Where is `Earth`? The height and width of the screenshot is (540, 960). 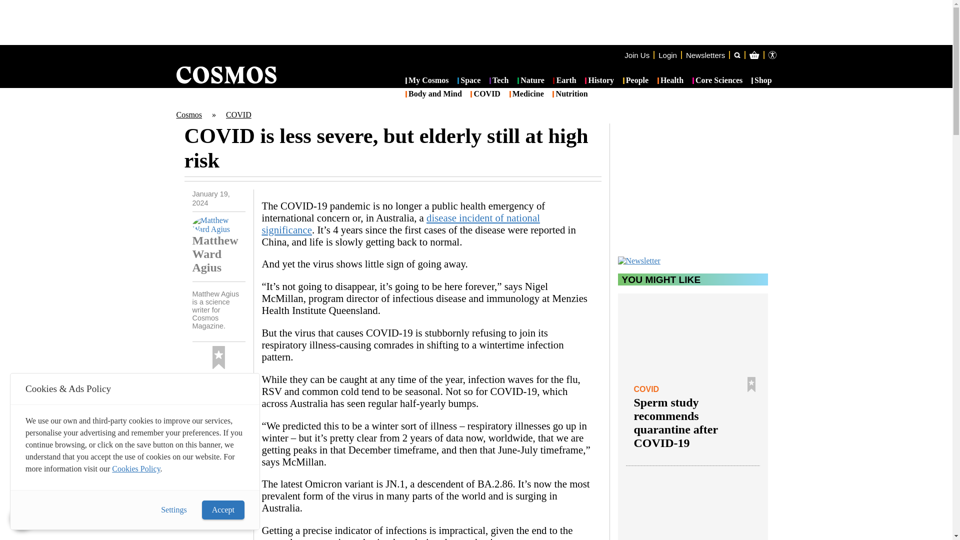
Earth is located at coordinates (564, 81).